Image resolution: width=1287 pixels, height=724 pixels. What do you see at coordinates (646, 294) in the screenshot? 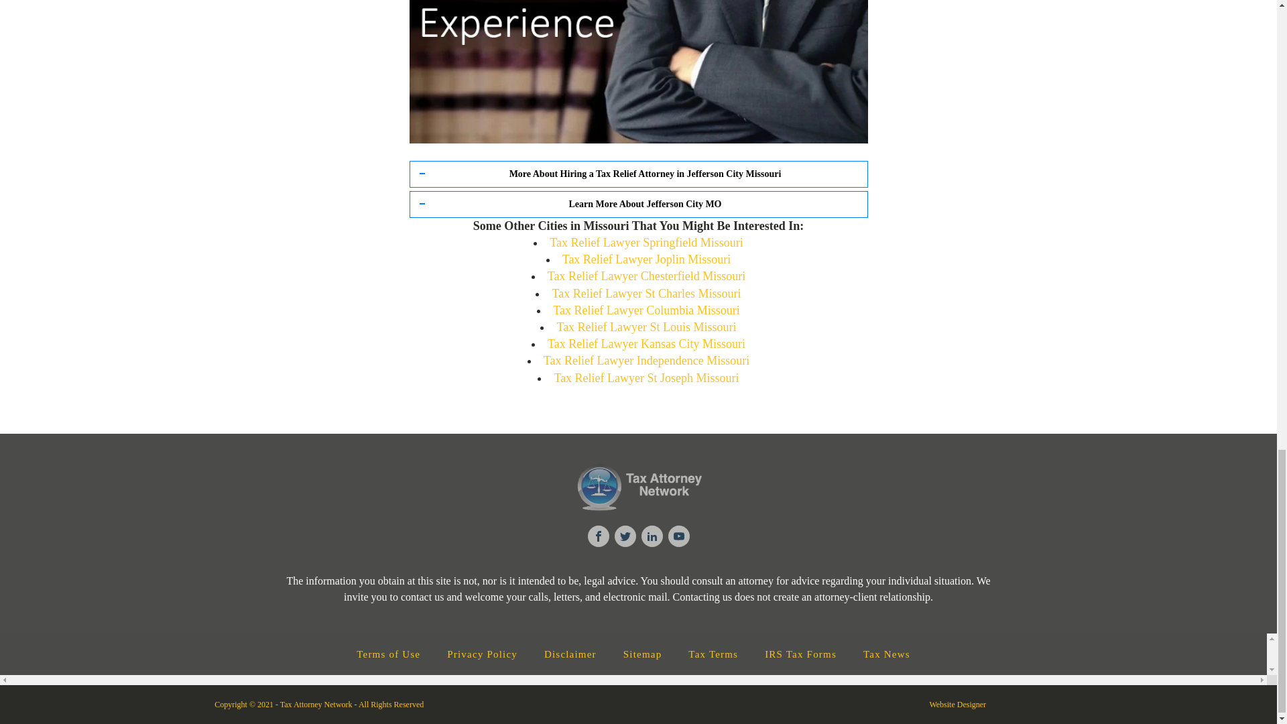
I see `Tax Relief Lawyer St Charles Missouri` at bounding box center [646, 294].